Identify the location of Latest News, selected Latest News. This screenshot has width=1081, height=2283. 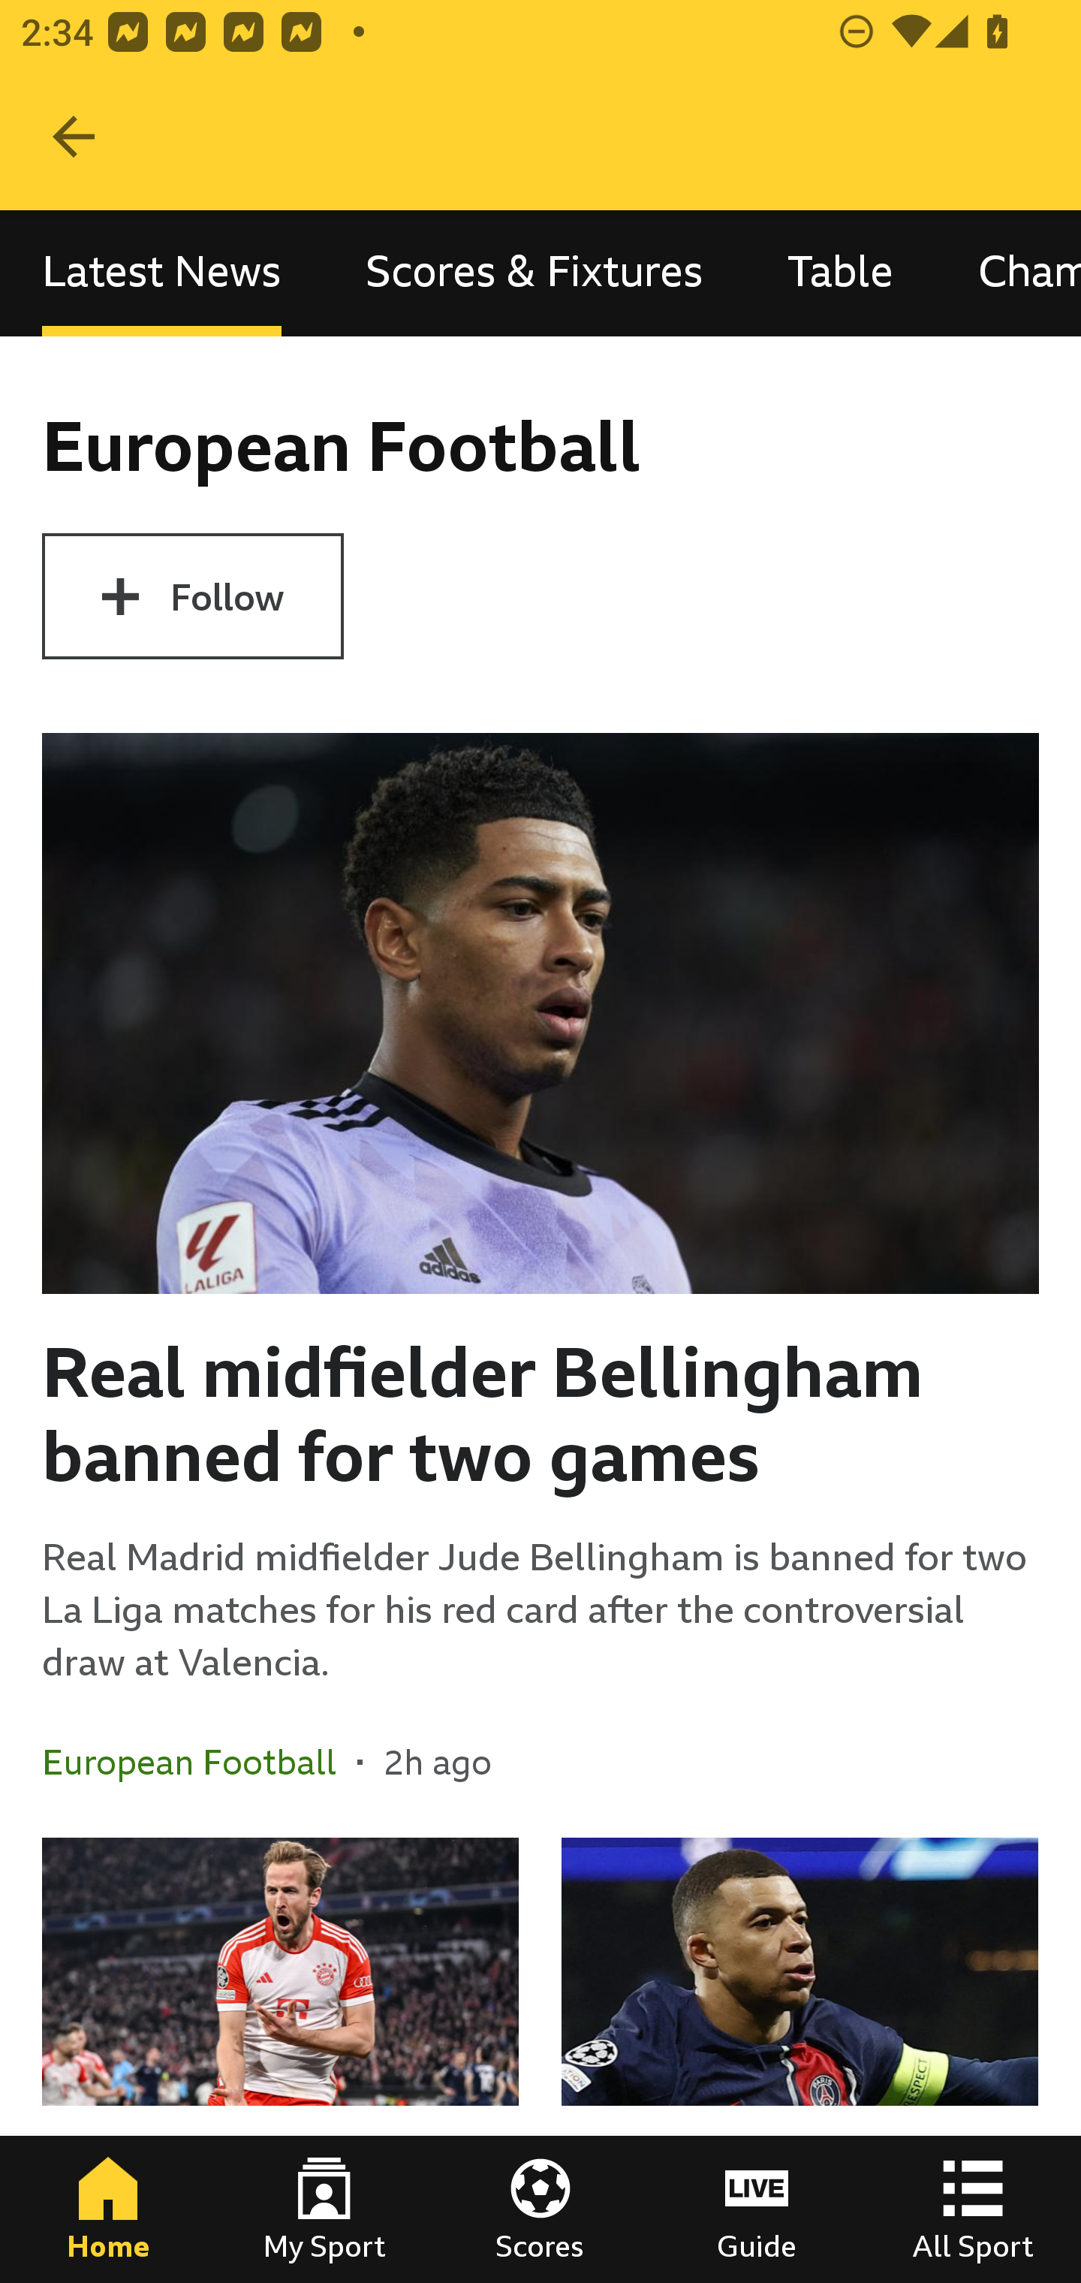
(161, 272).